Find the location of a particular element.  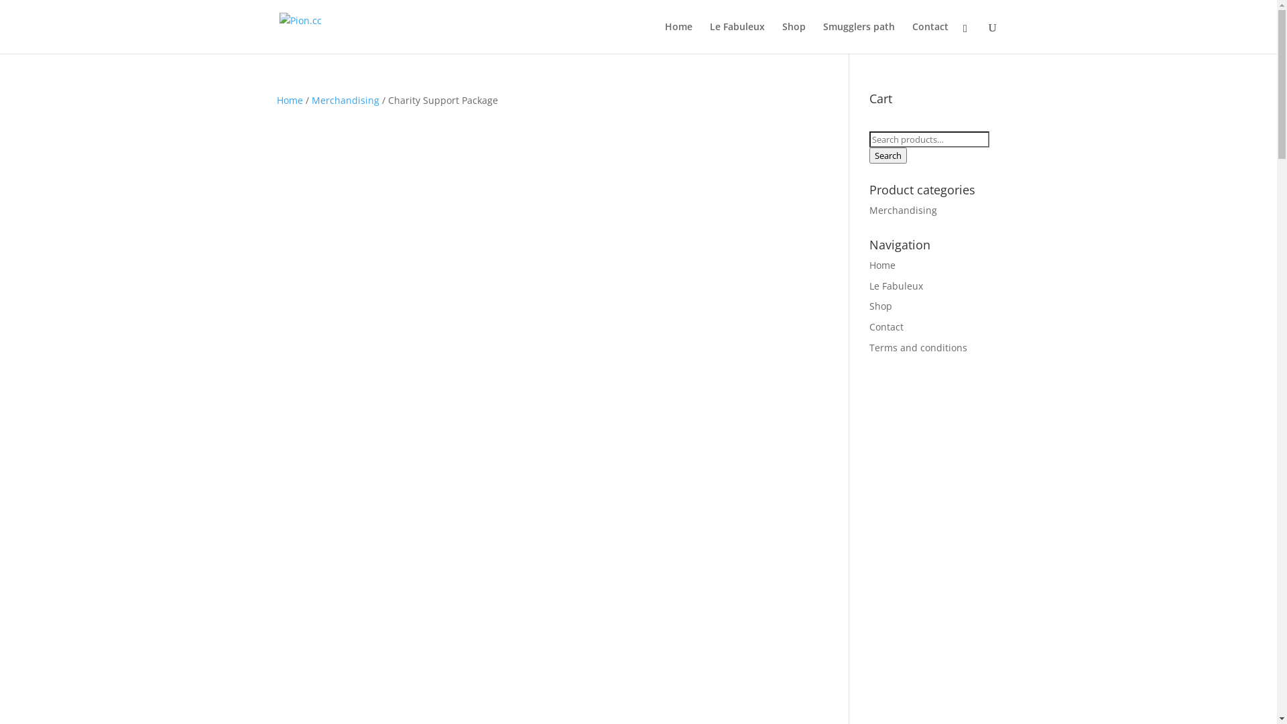

Shop is located at coordinates (794, 38).